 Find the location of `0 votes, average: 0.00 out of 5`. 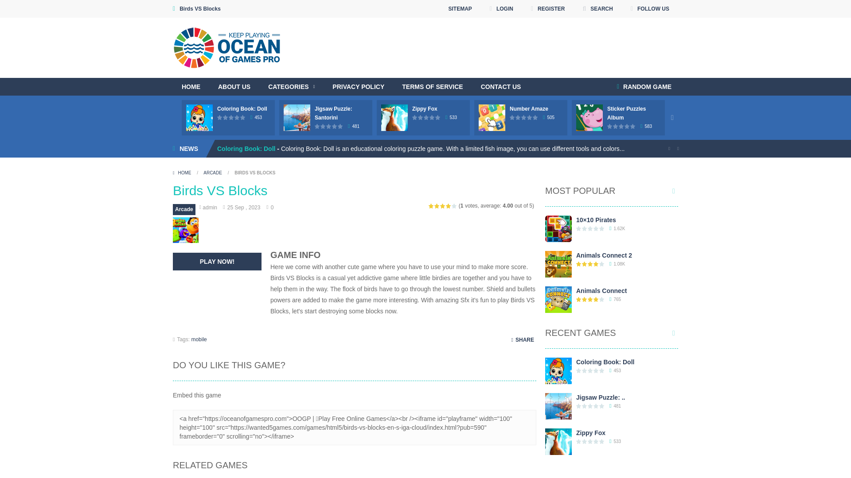

0 votes, average: 0.00 out of 5 is located at coordinates (323, 126).